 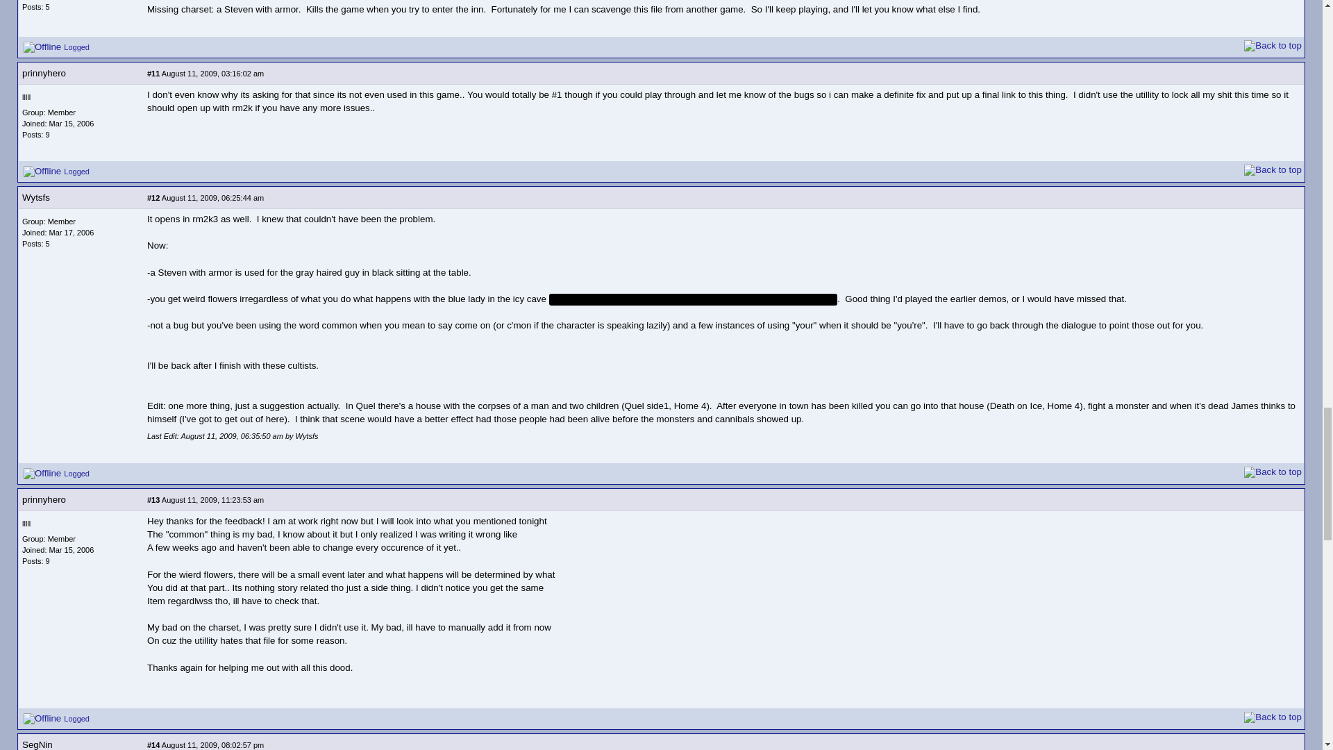 What do you see at coordinates (694, 299) in the screenshot?
I see `Spoiler! Click to toggle` at bounding box center [694, 299].